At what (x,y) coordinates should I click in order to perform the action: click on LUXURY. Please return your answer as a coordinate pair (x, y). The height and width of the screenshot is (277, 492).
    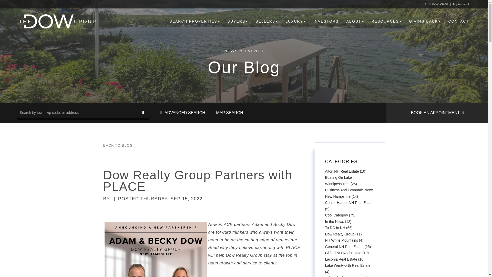
    Looking at the image, I should click on (295, 21).